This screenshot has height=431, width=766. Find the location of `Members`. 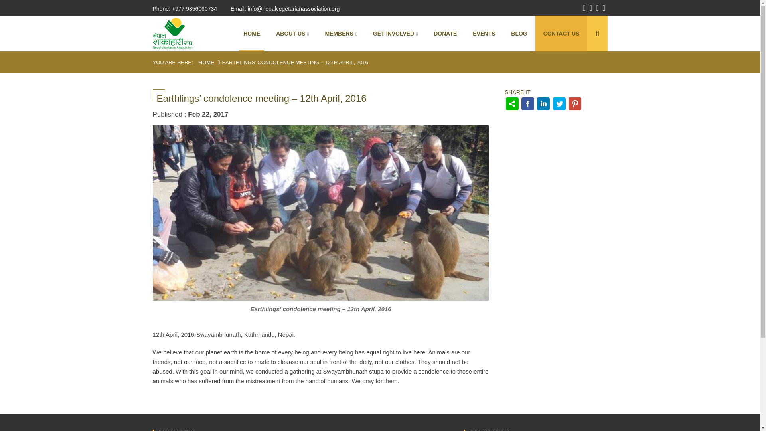

Members is located at coordinates (341, 33).